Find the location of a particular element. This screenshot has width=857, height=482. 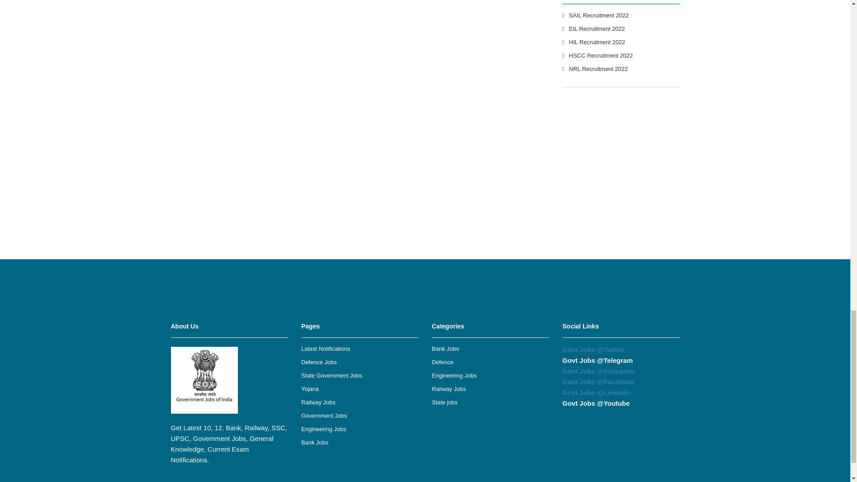

NRL Recruitment 2022 is located at coordinates (598, 69).